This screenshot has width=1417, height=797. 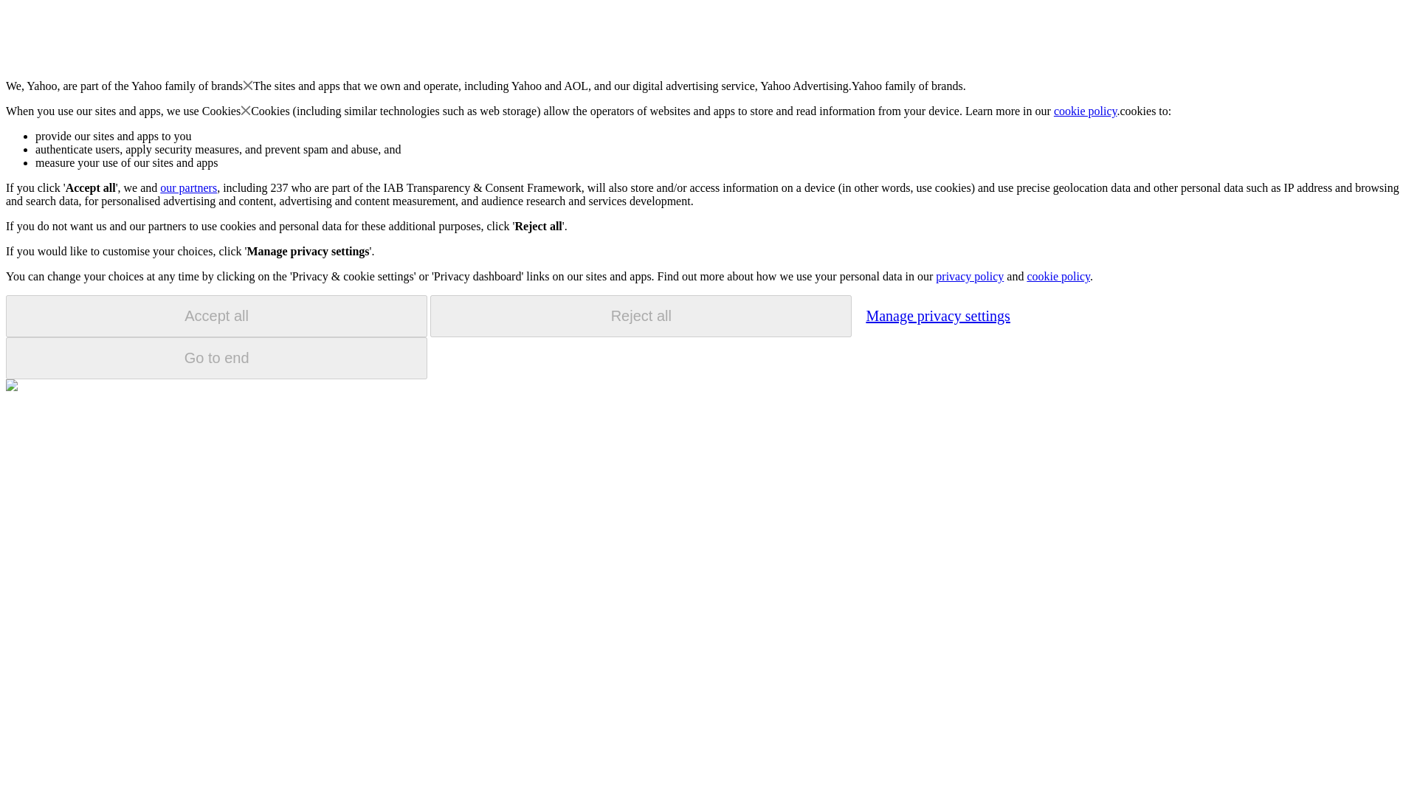 What do you see at coordinates (187, 187) in the screenshot?
I see `our partners` at bounding box center [187, 187].